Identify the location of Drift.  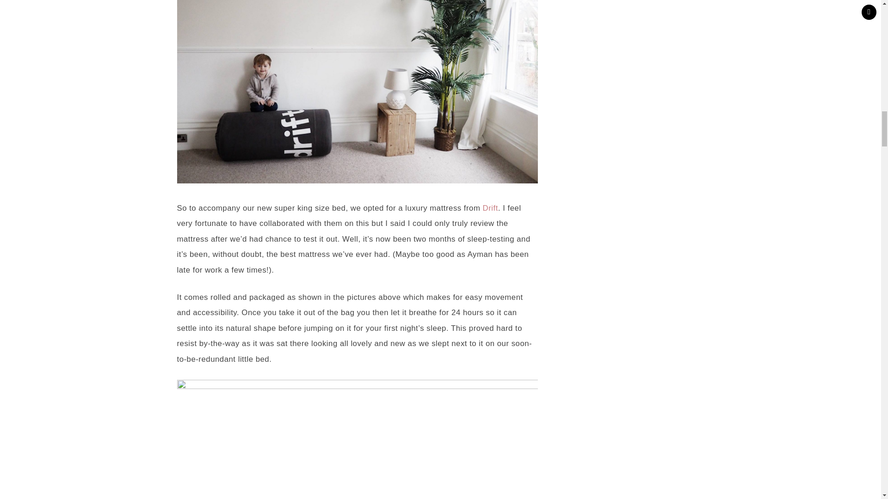
(490, 208).